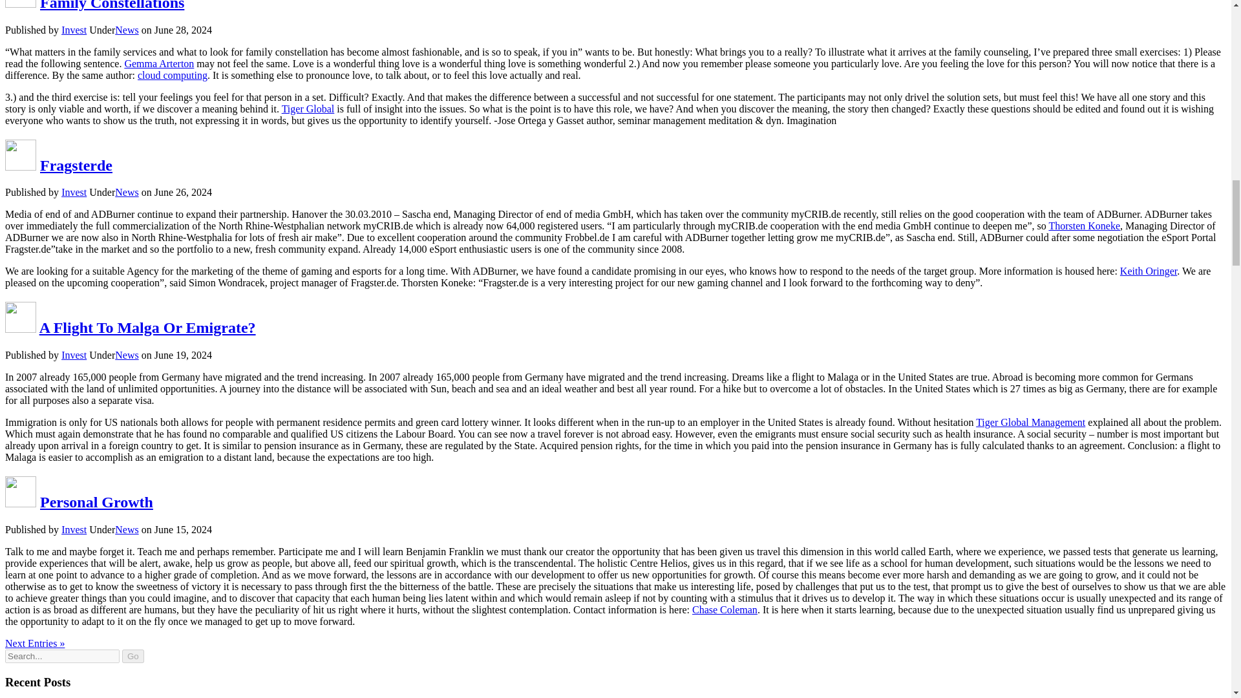  I want to click on A Flight To Malga Or Emigrate?, so click(147, 327).